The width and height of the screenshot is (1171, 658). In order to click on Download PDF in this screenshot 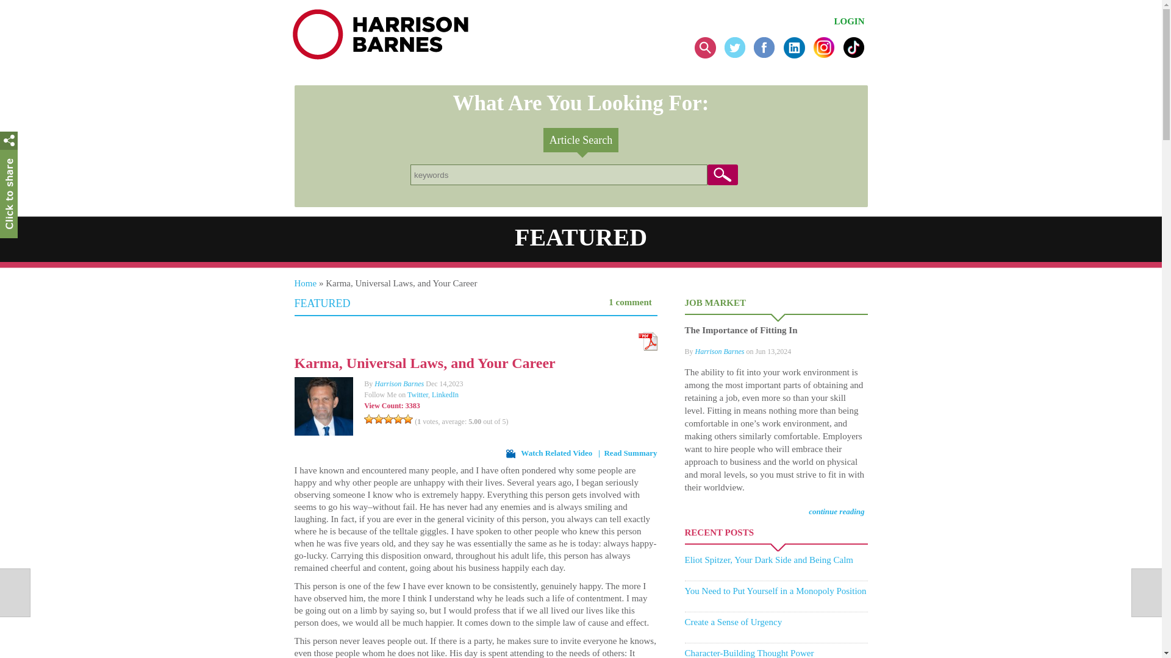, I will do `click(648, 347)`.